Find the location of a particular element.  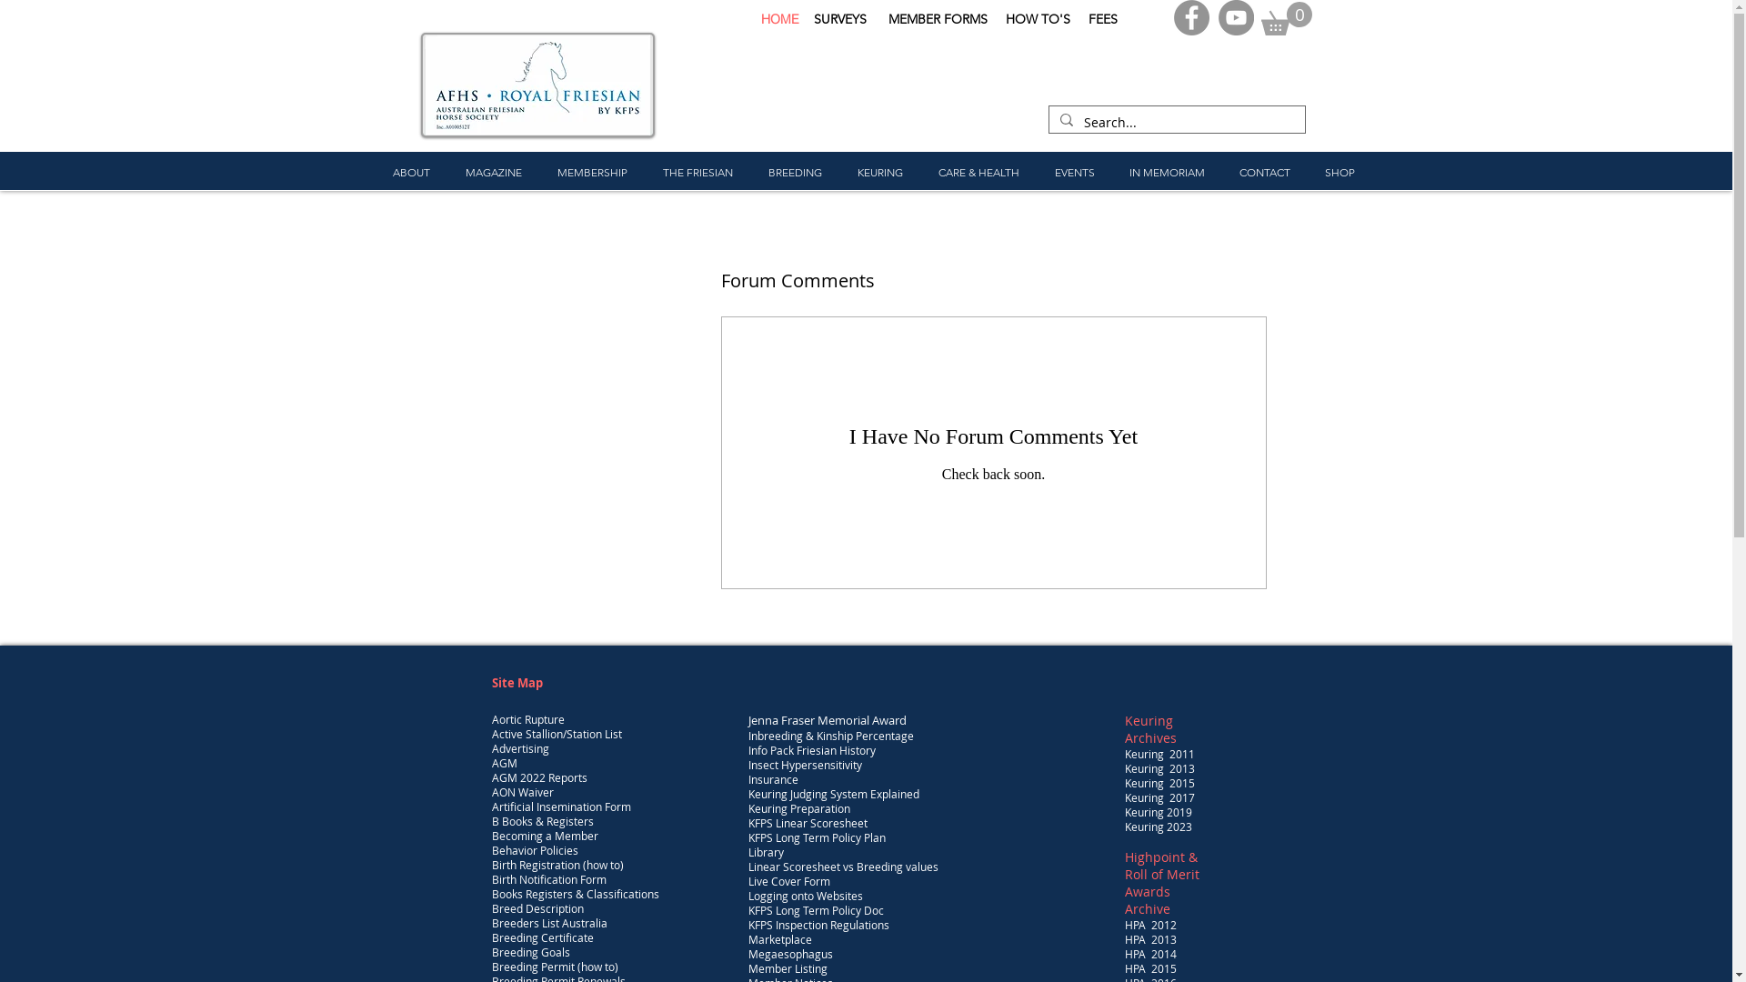

Keuring  2013 is located at coordinates (1159, 768).